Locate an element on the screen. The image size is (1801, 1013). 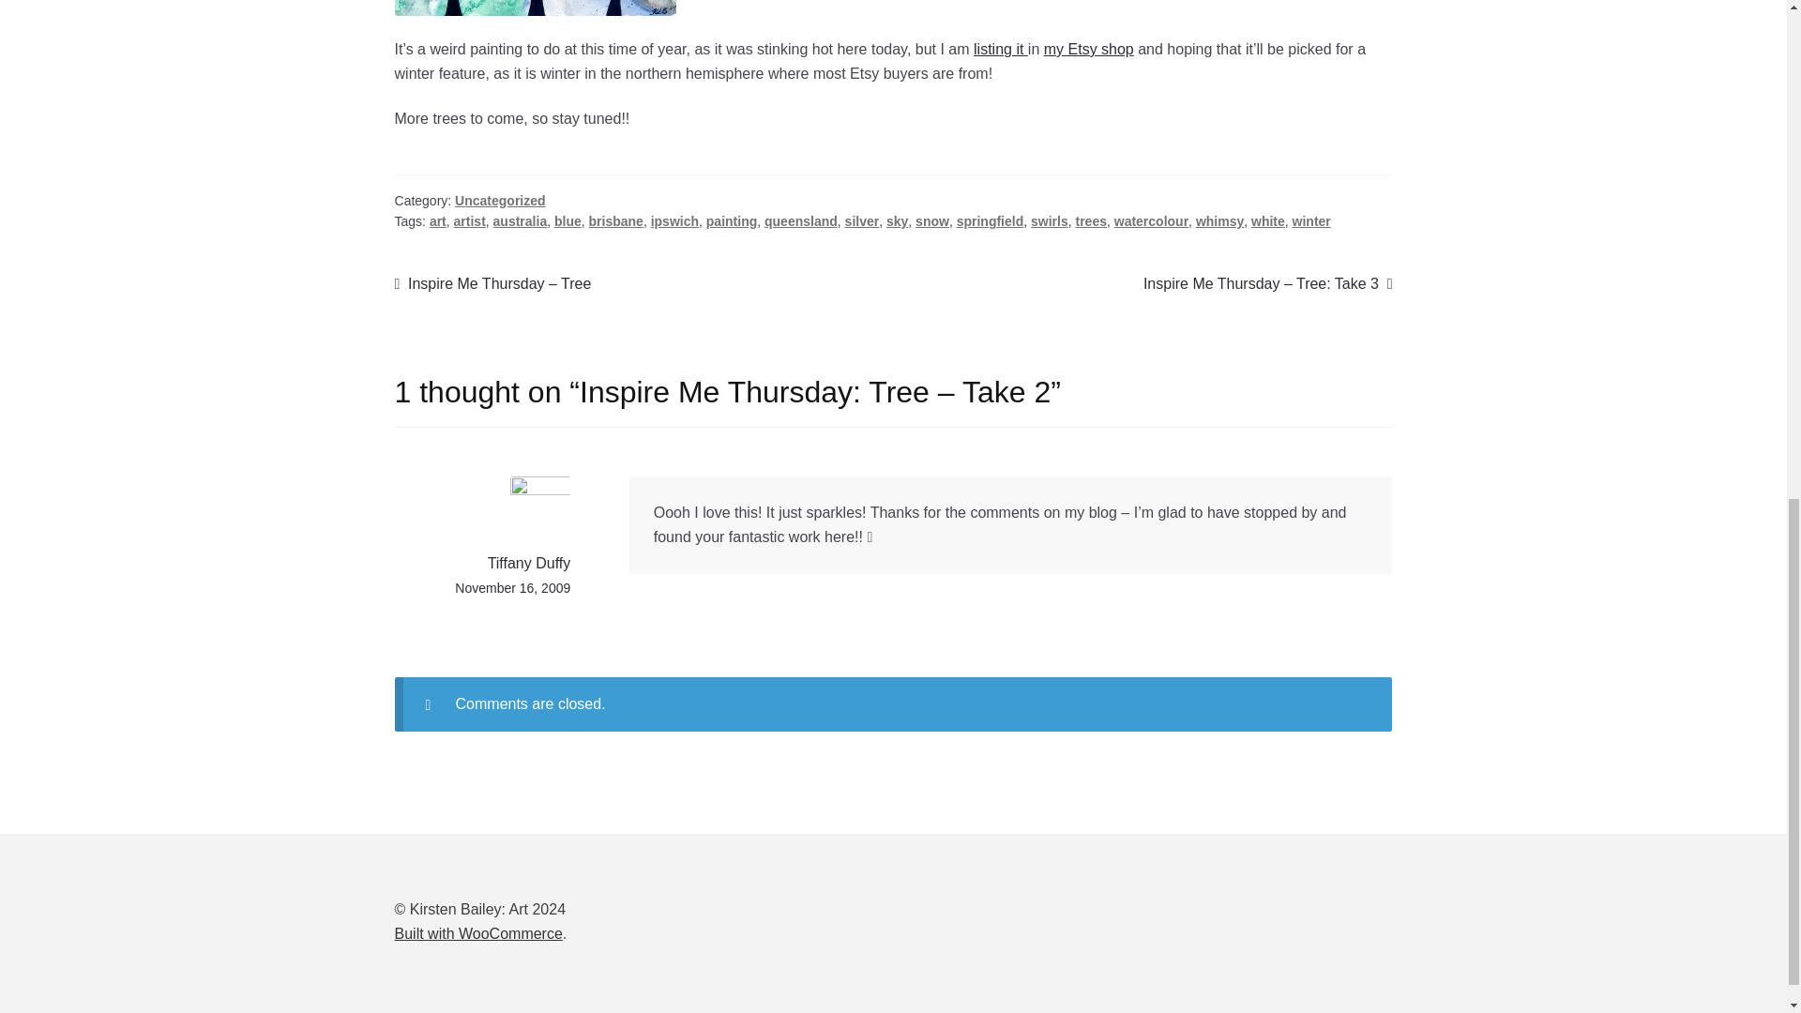
australia is located at coordinates (520, 221).